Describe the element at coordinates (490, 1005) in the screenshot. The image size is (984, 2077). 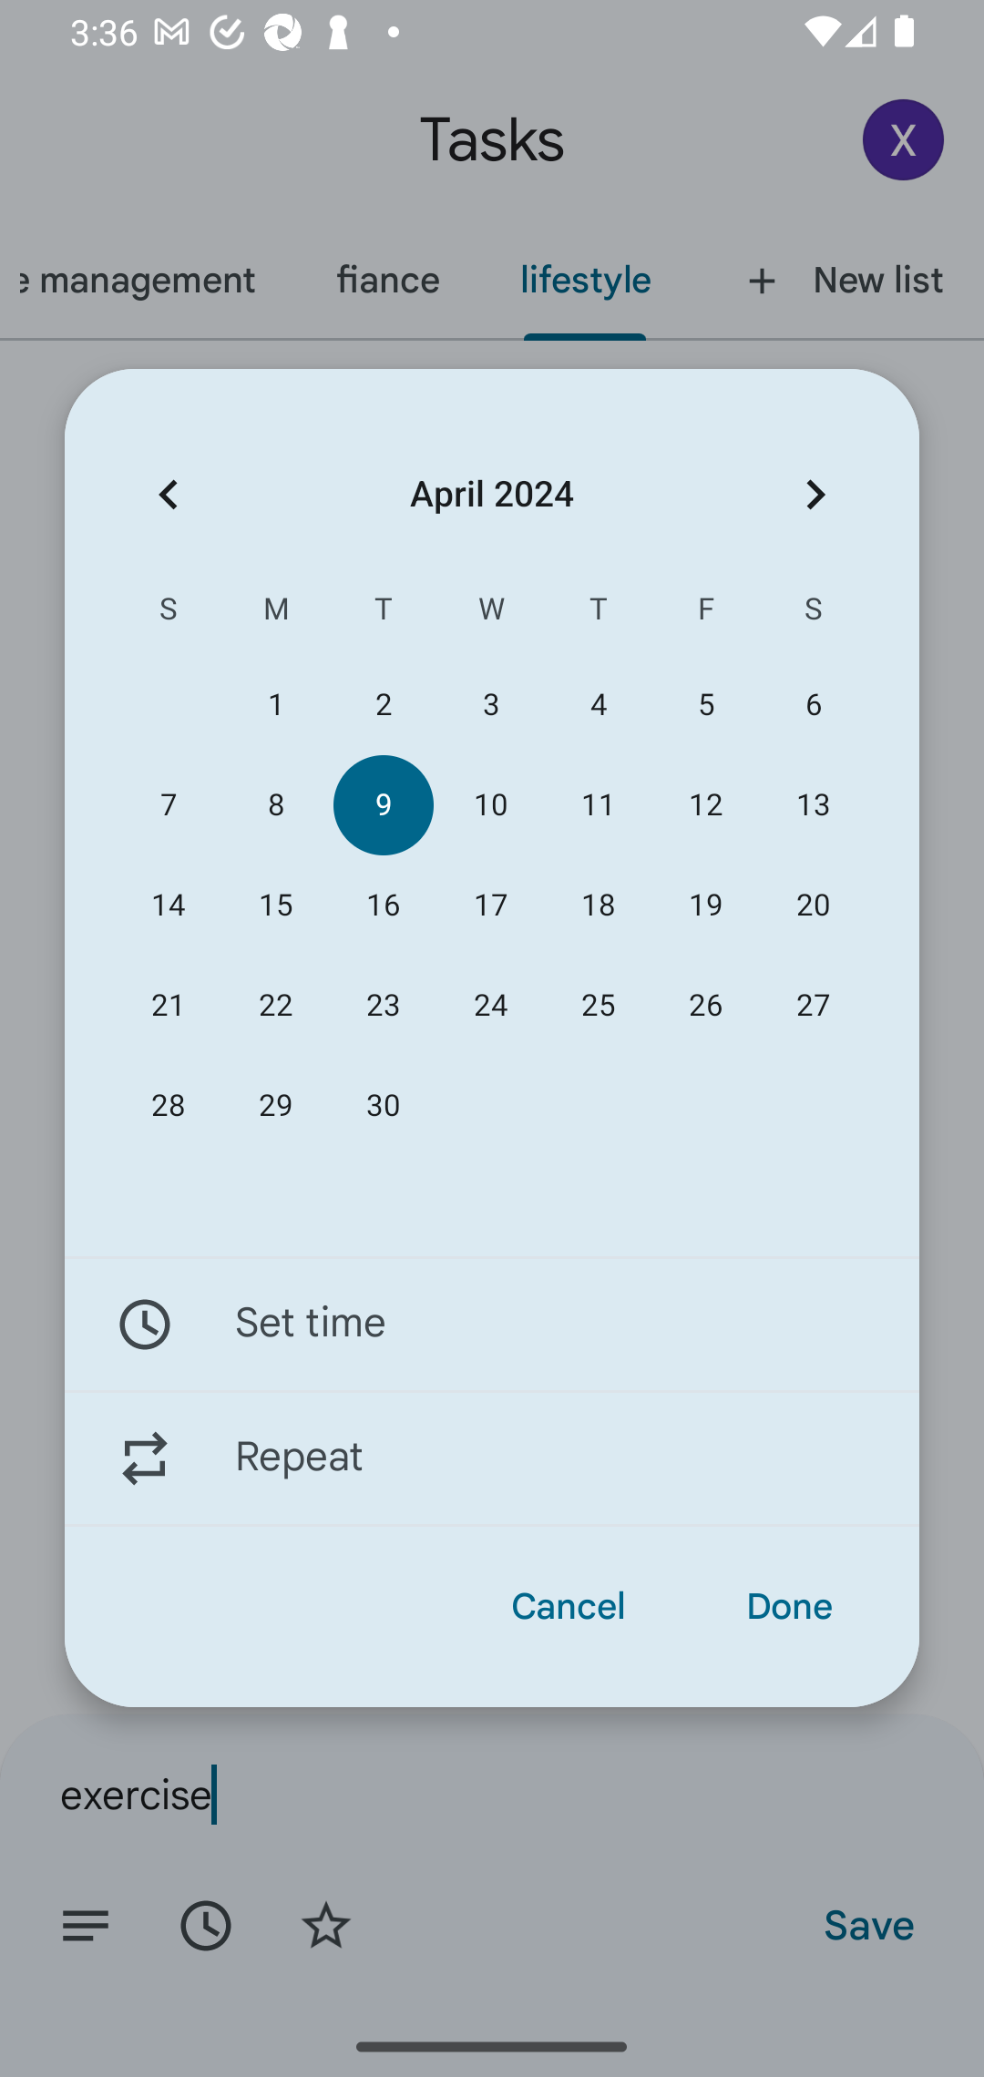
I see `24 24 April 2024` at that location.